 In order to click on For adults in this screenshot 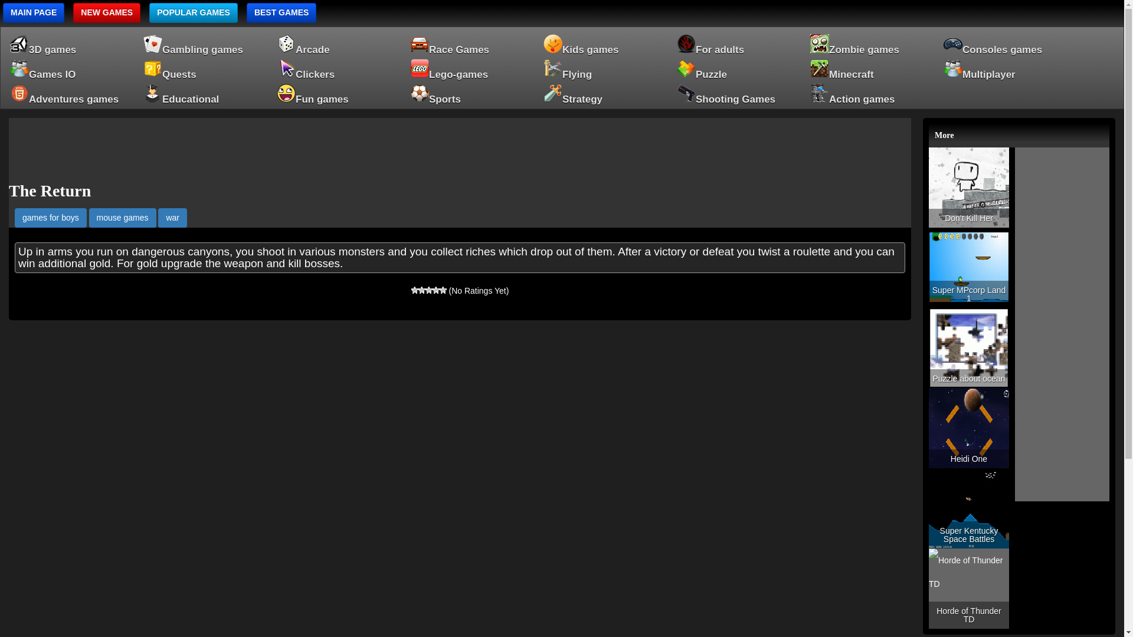, I will do `click(735, 42)`.